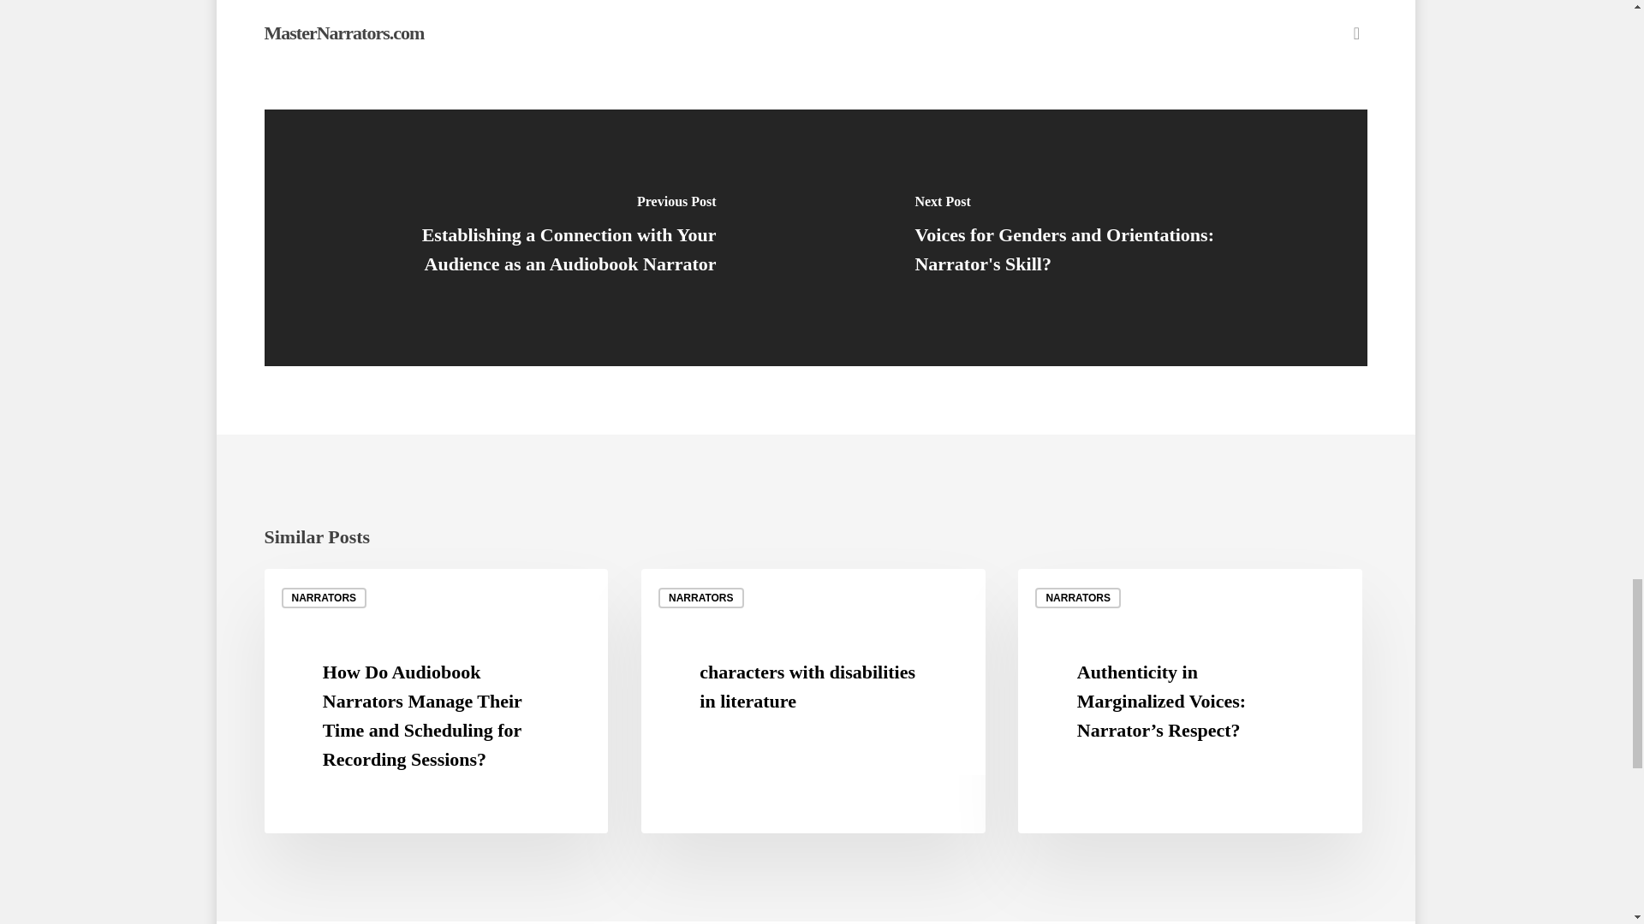 The height and width of the screenshot is (924, 1644). I want to click on NARRATORS, so click(701, 597).